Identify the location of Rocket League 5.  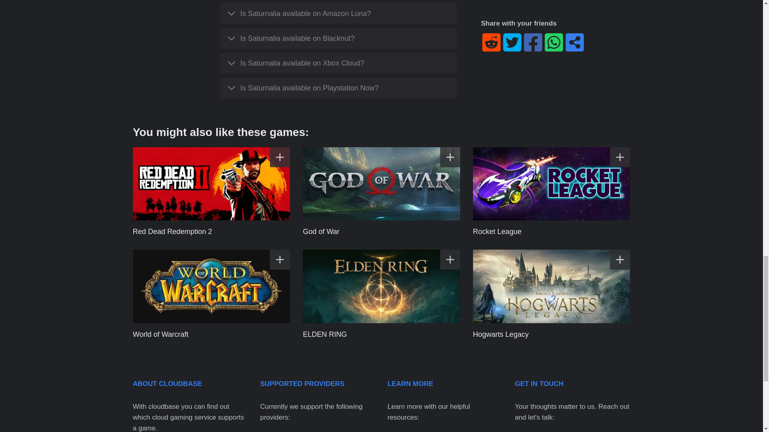
(552, 184).